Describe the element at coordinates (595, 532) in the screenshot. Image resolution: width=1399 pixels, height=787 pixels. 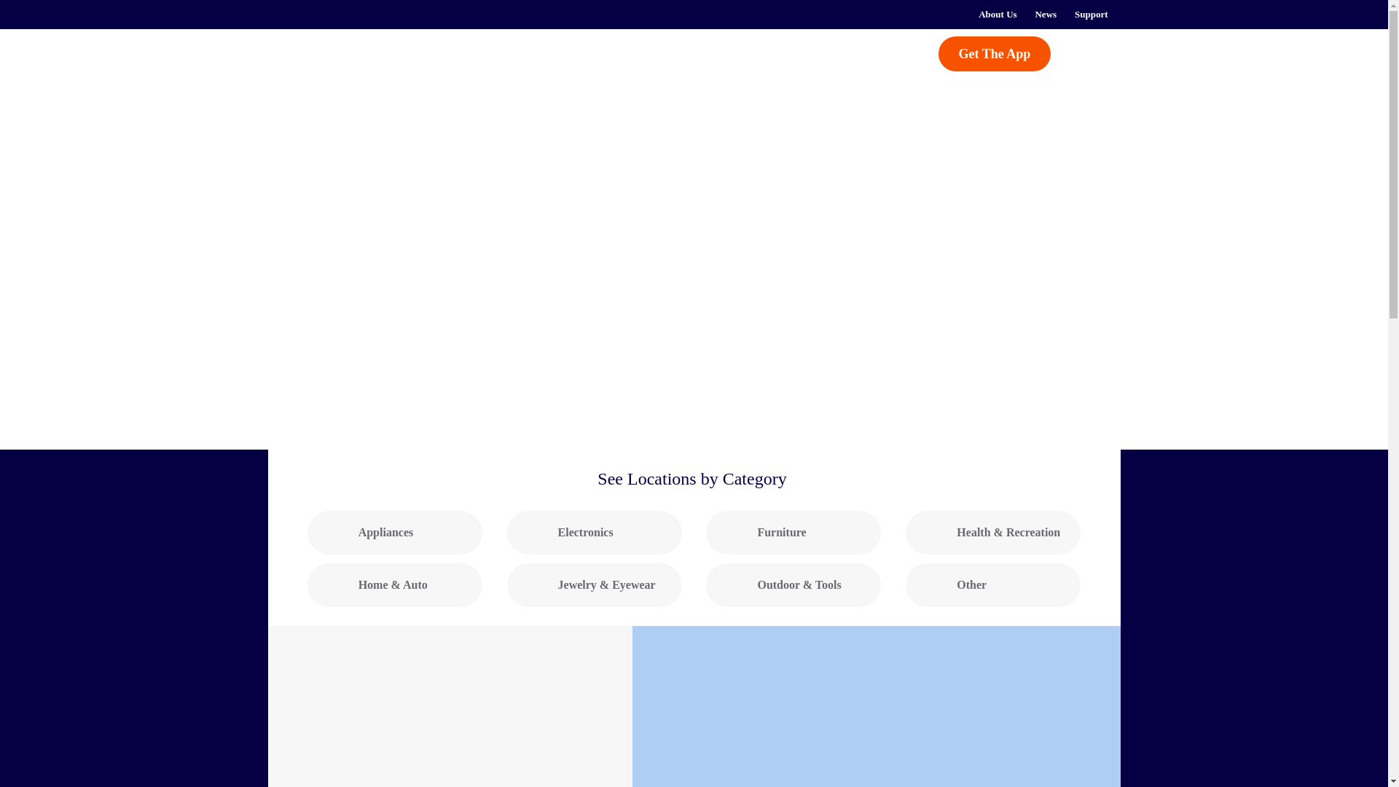
I see `Electronics` at that location.